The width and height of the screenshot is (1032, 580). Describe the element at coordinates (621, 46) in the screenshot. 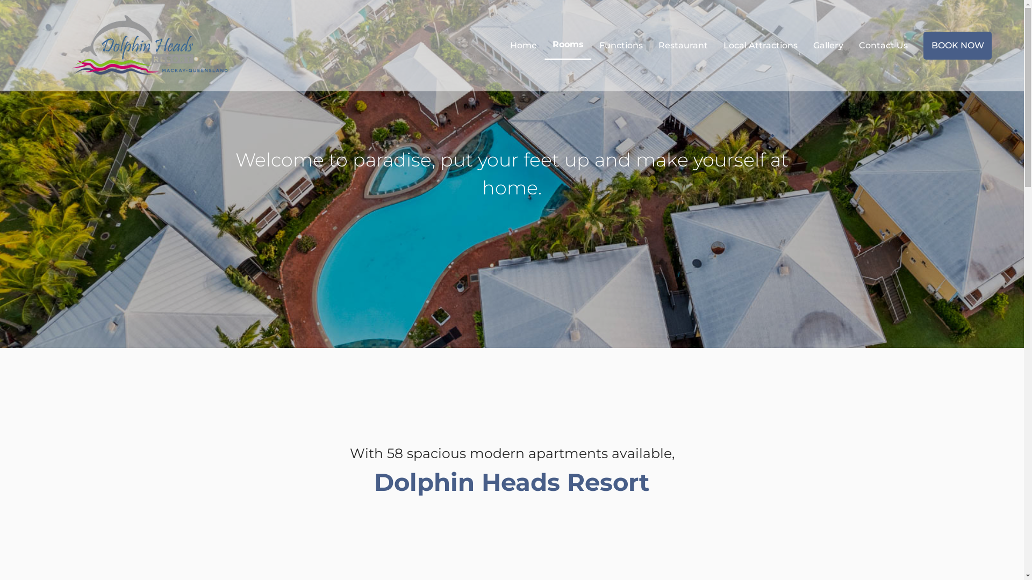

I see `Functions` at that location.